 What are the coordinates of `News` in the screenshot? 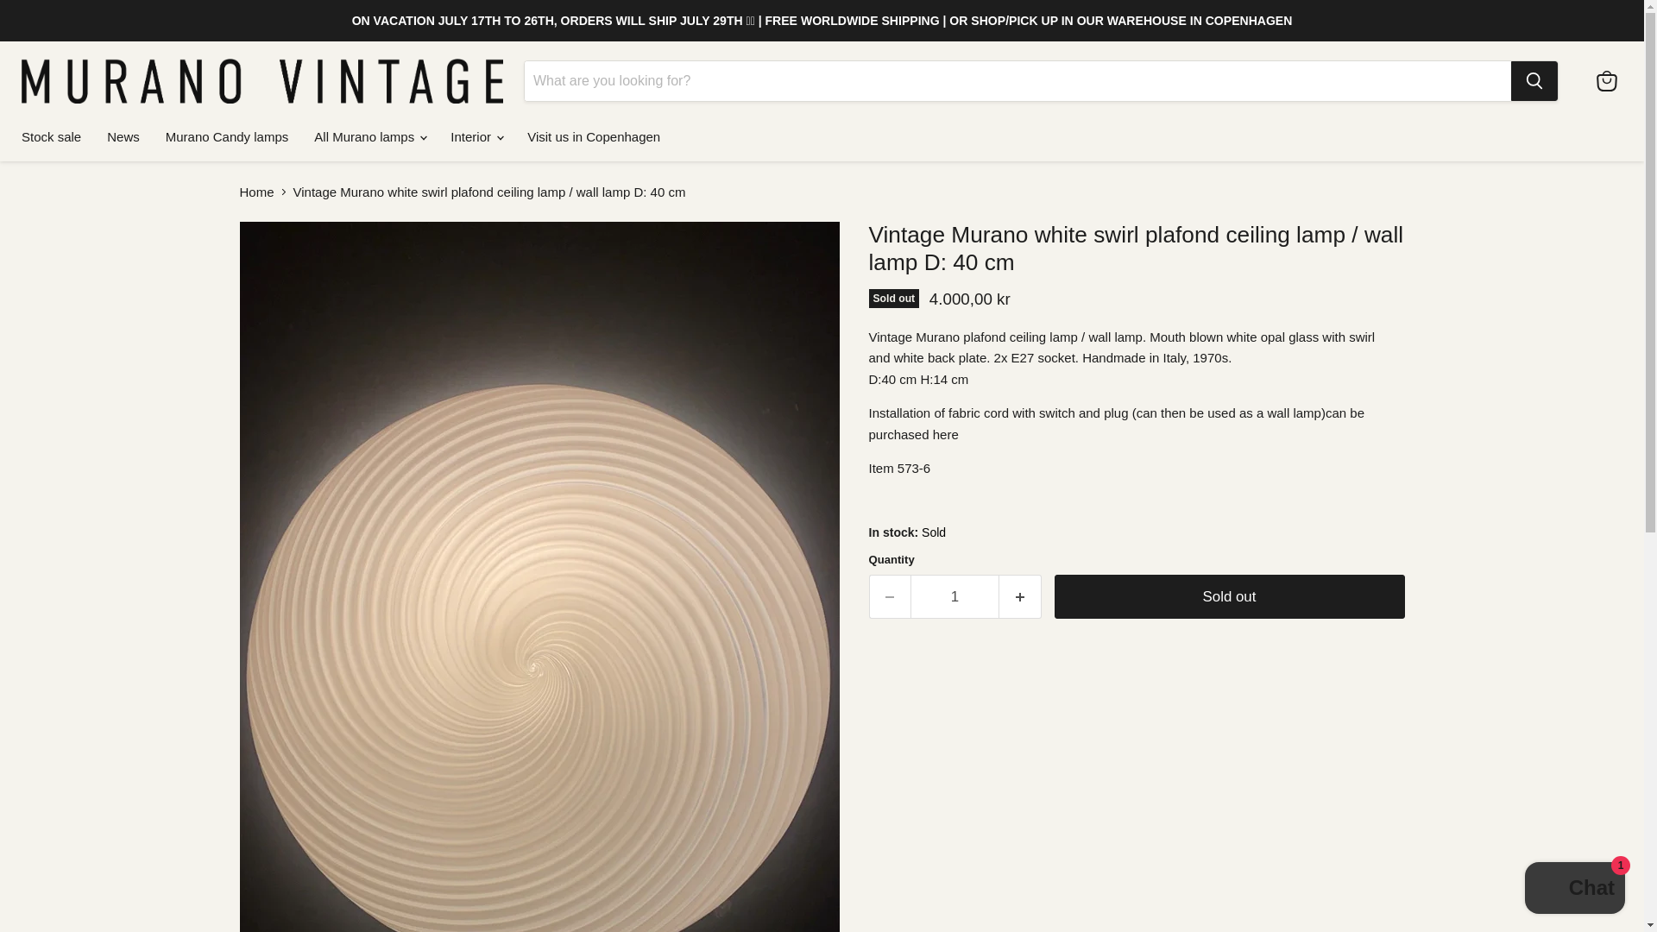 It's located at (123, 136).